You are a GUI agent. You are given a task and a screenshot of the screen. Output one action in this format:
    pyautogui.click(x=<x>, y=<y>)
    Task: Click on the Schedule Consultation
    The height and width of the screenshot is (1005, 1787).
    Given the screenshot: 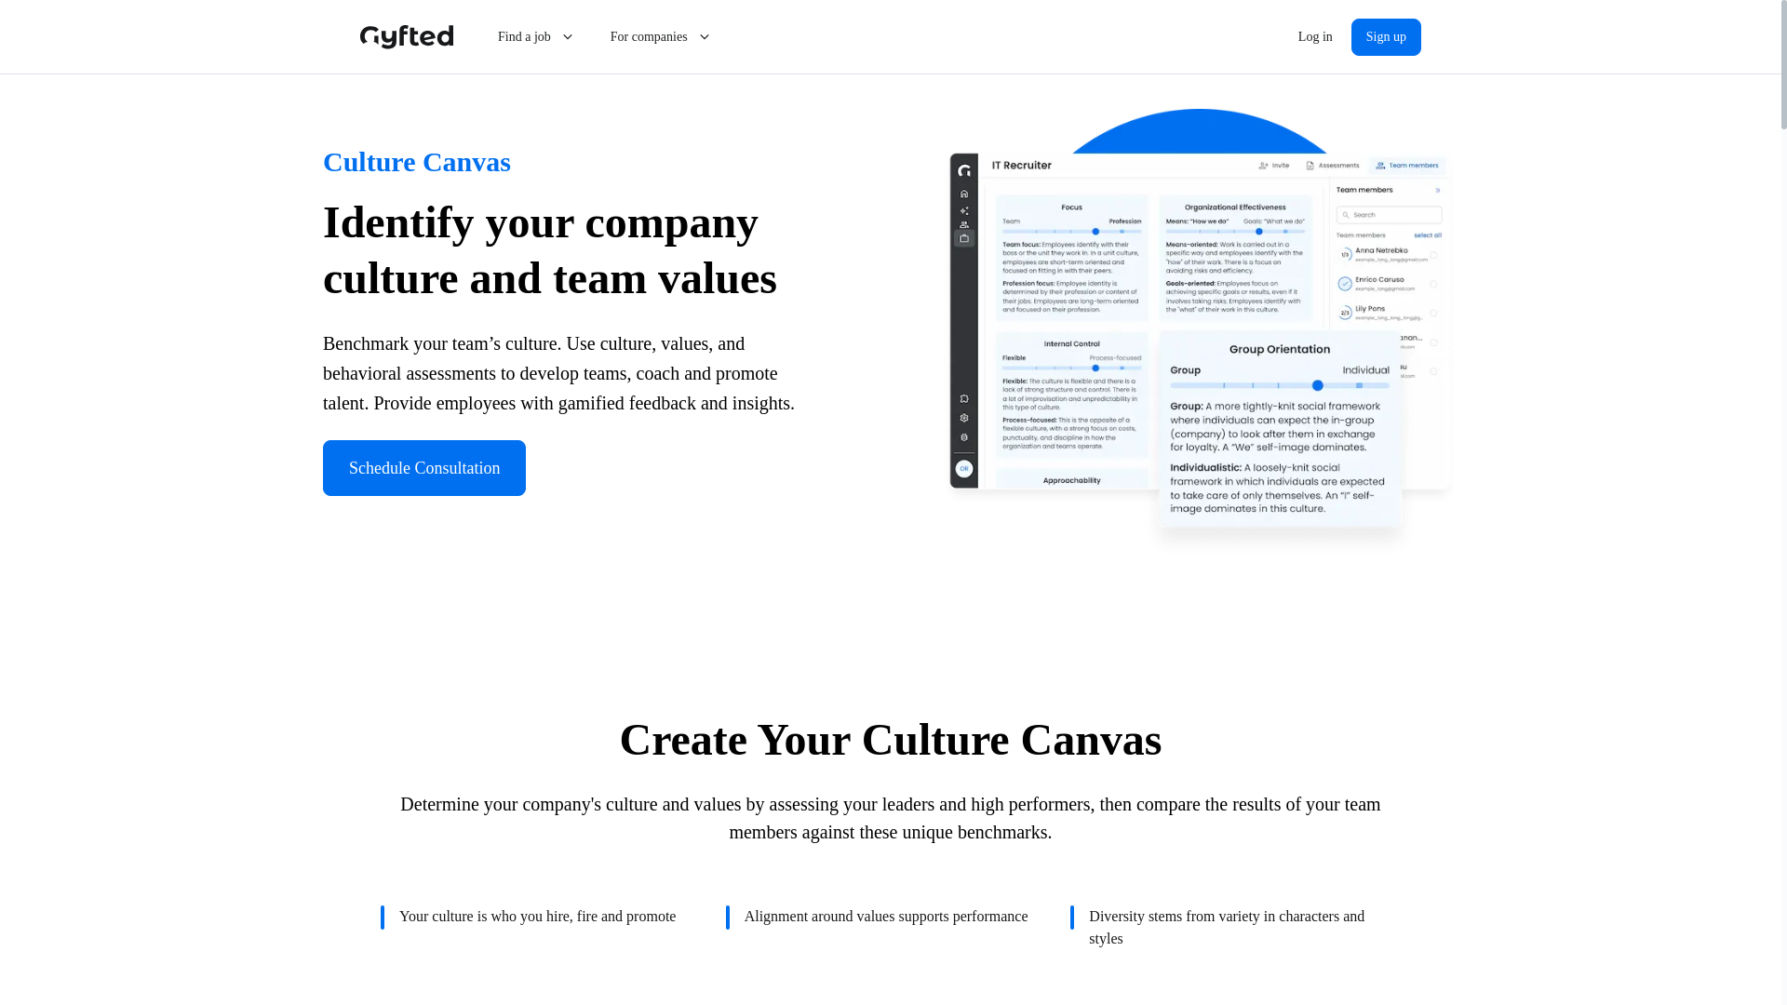 What is the action you would take?
    pyautogui.click(x=424, y=468)
    